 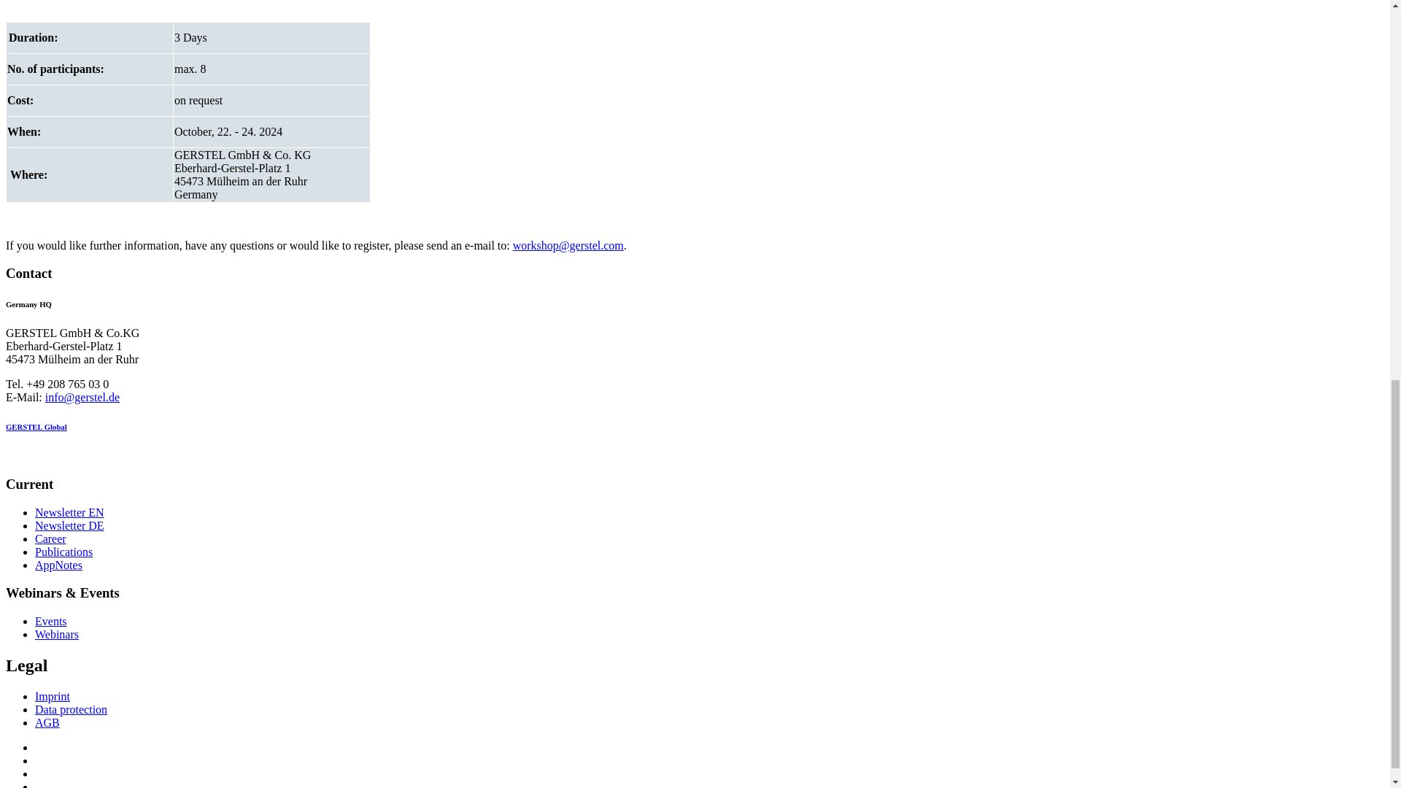 What do you see at coordinates (63, 552) in the screenshot?
I see `Publications` at bounding box center [63, 552].